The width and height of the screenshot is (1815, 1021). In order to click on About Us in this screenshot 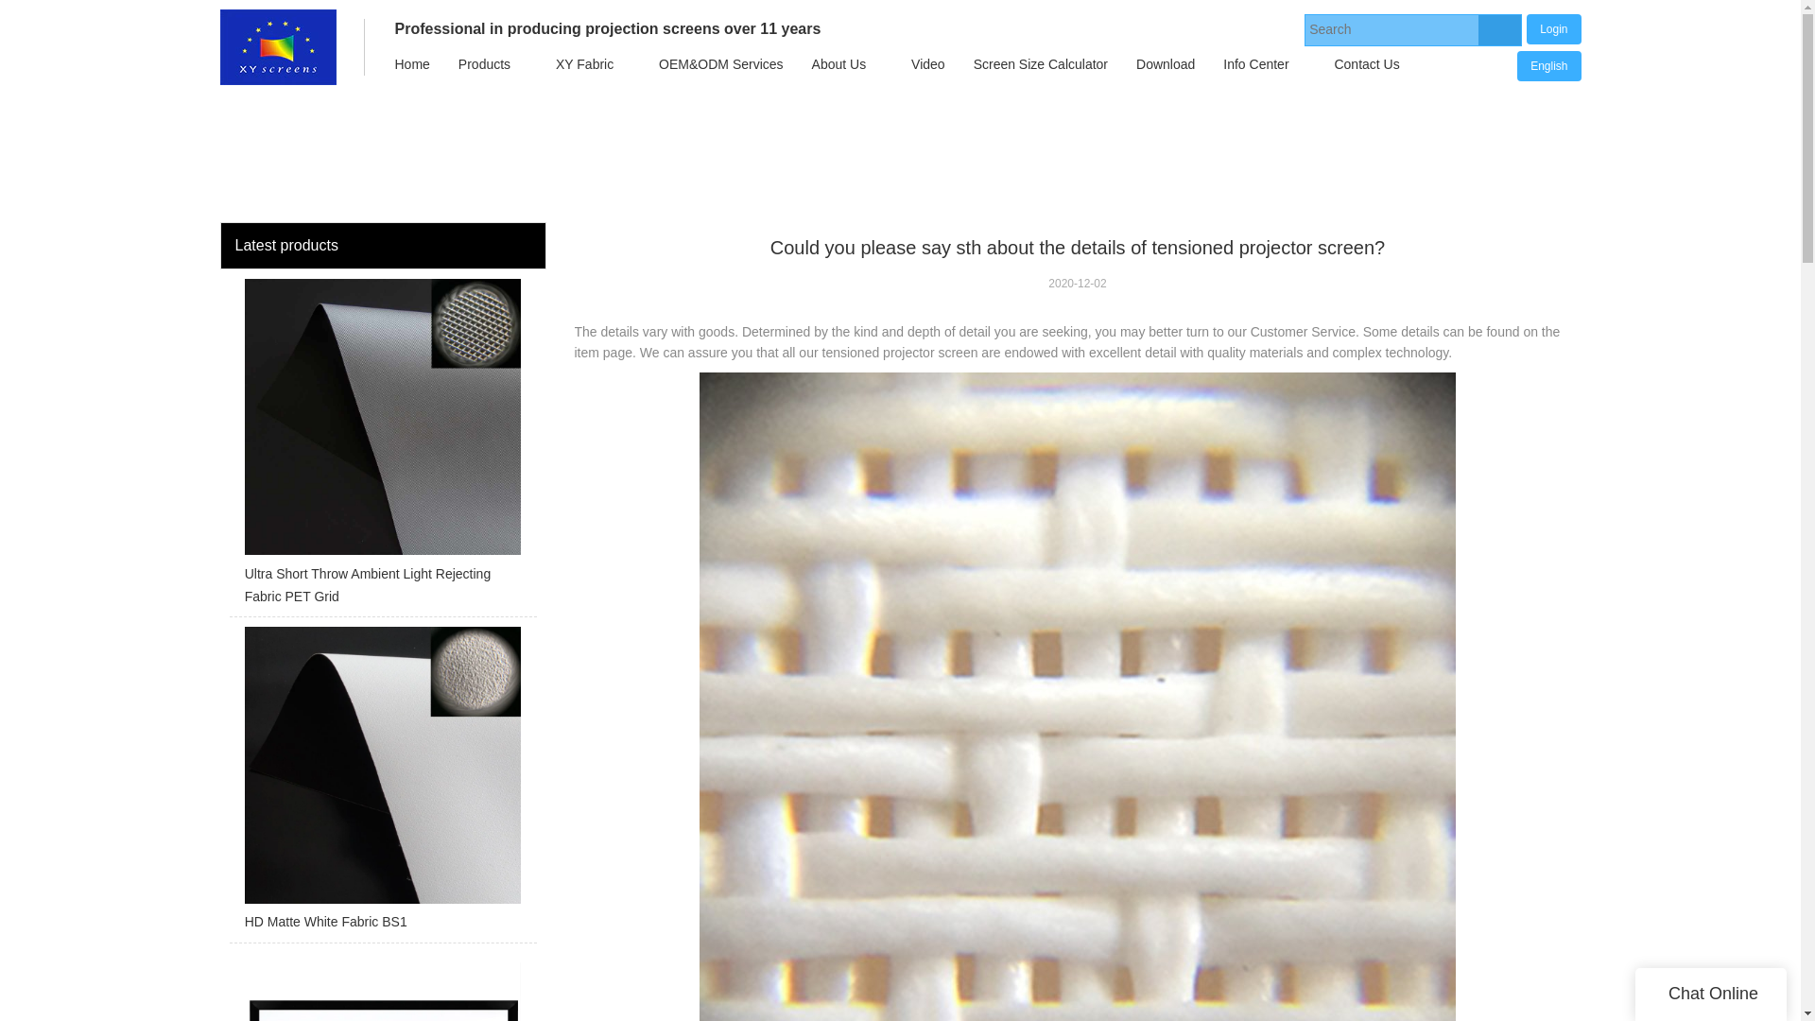, I will do `click(839, 64)`.